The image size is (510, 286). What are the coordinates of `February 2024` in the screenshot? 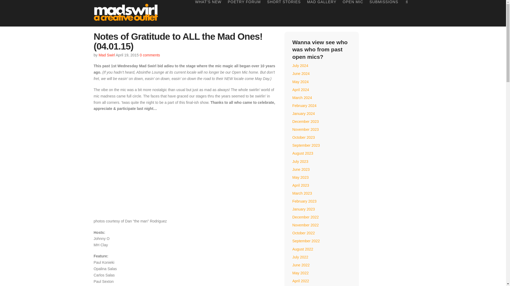 It's located at (304, 105).